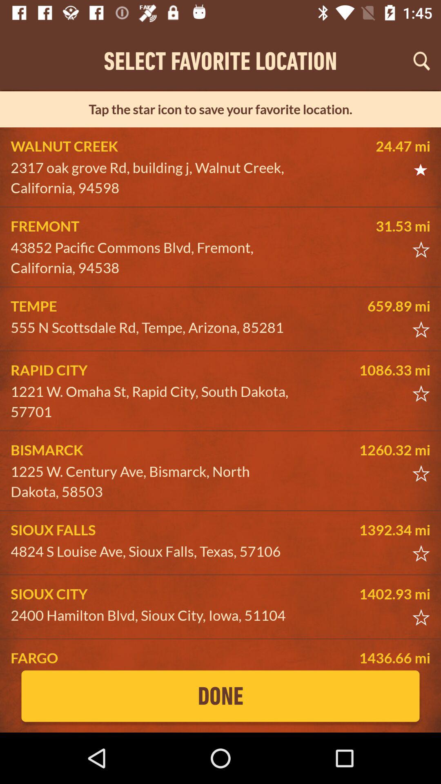  Describe the element at coordinates (154, 615) in the screenshot. I see `tap icon above the fargo` at that location.